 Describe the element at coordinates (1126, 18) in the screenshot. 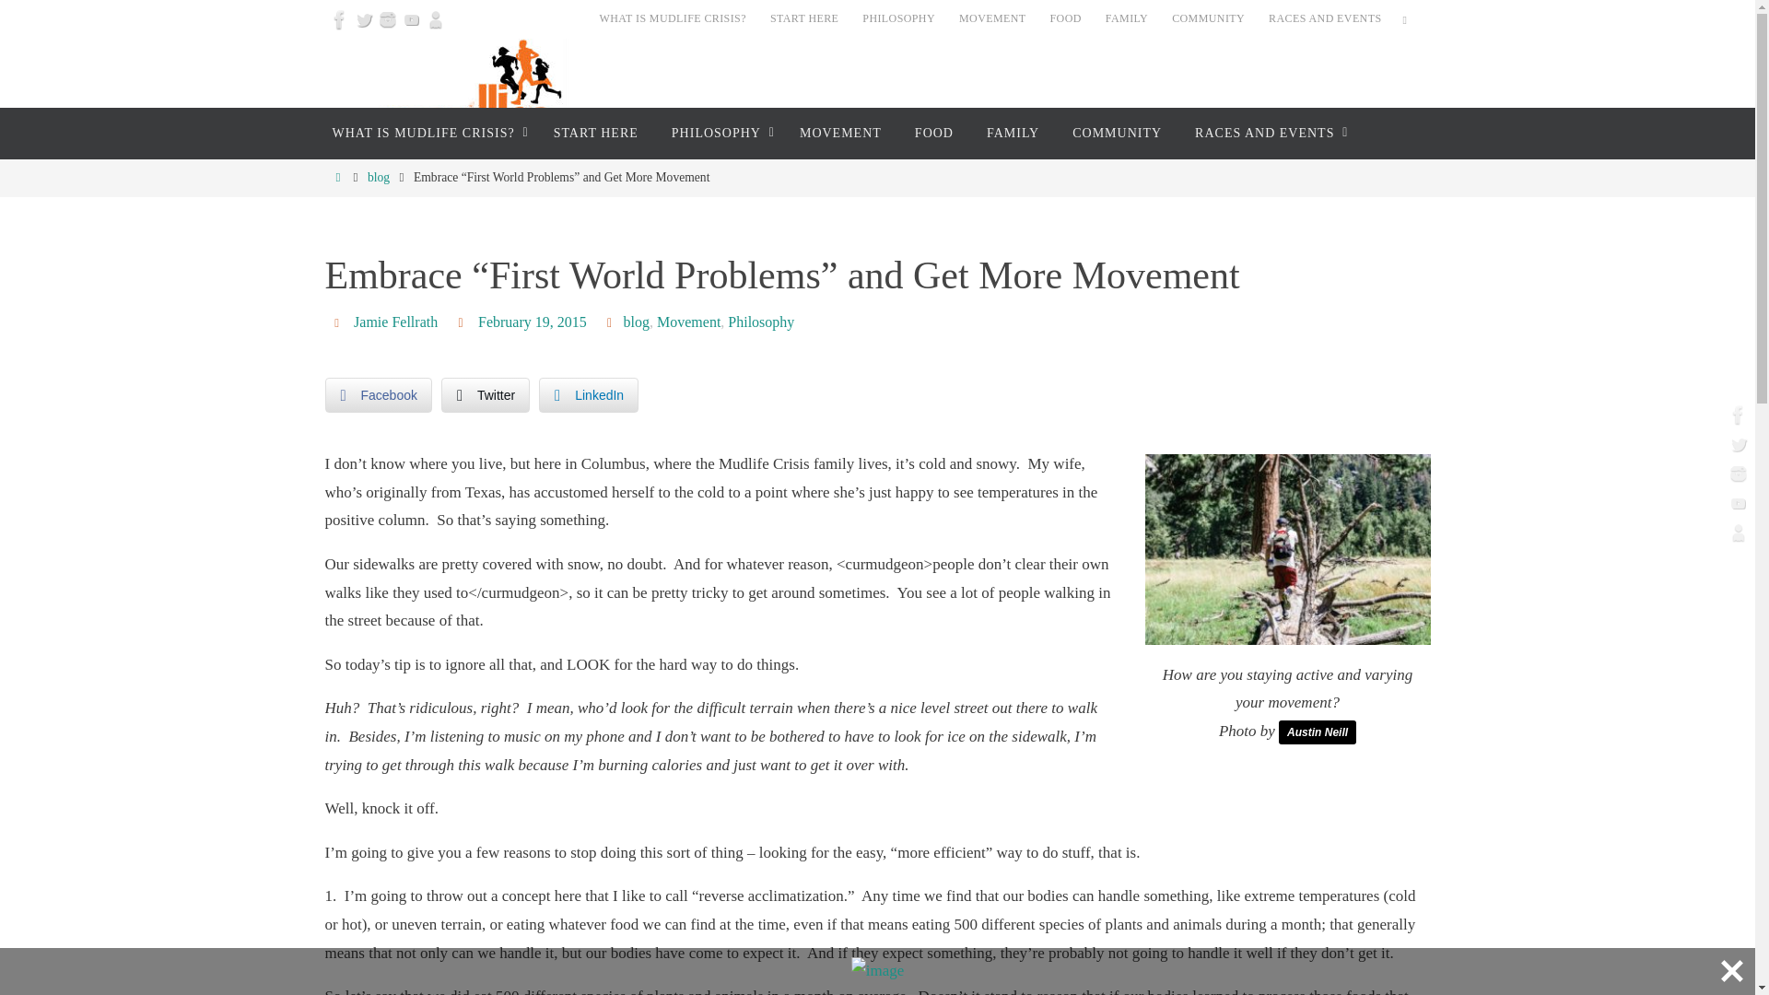

I see `FAMILY` at that location.